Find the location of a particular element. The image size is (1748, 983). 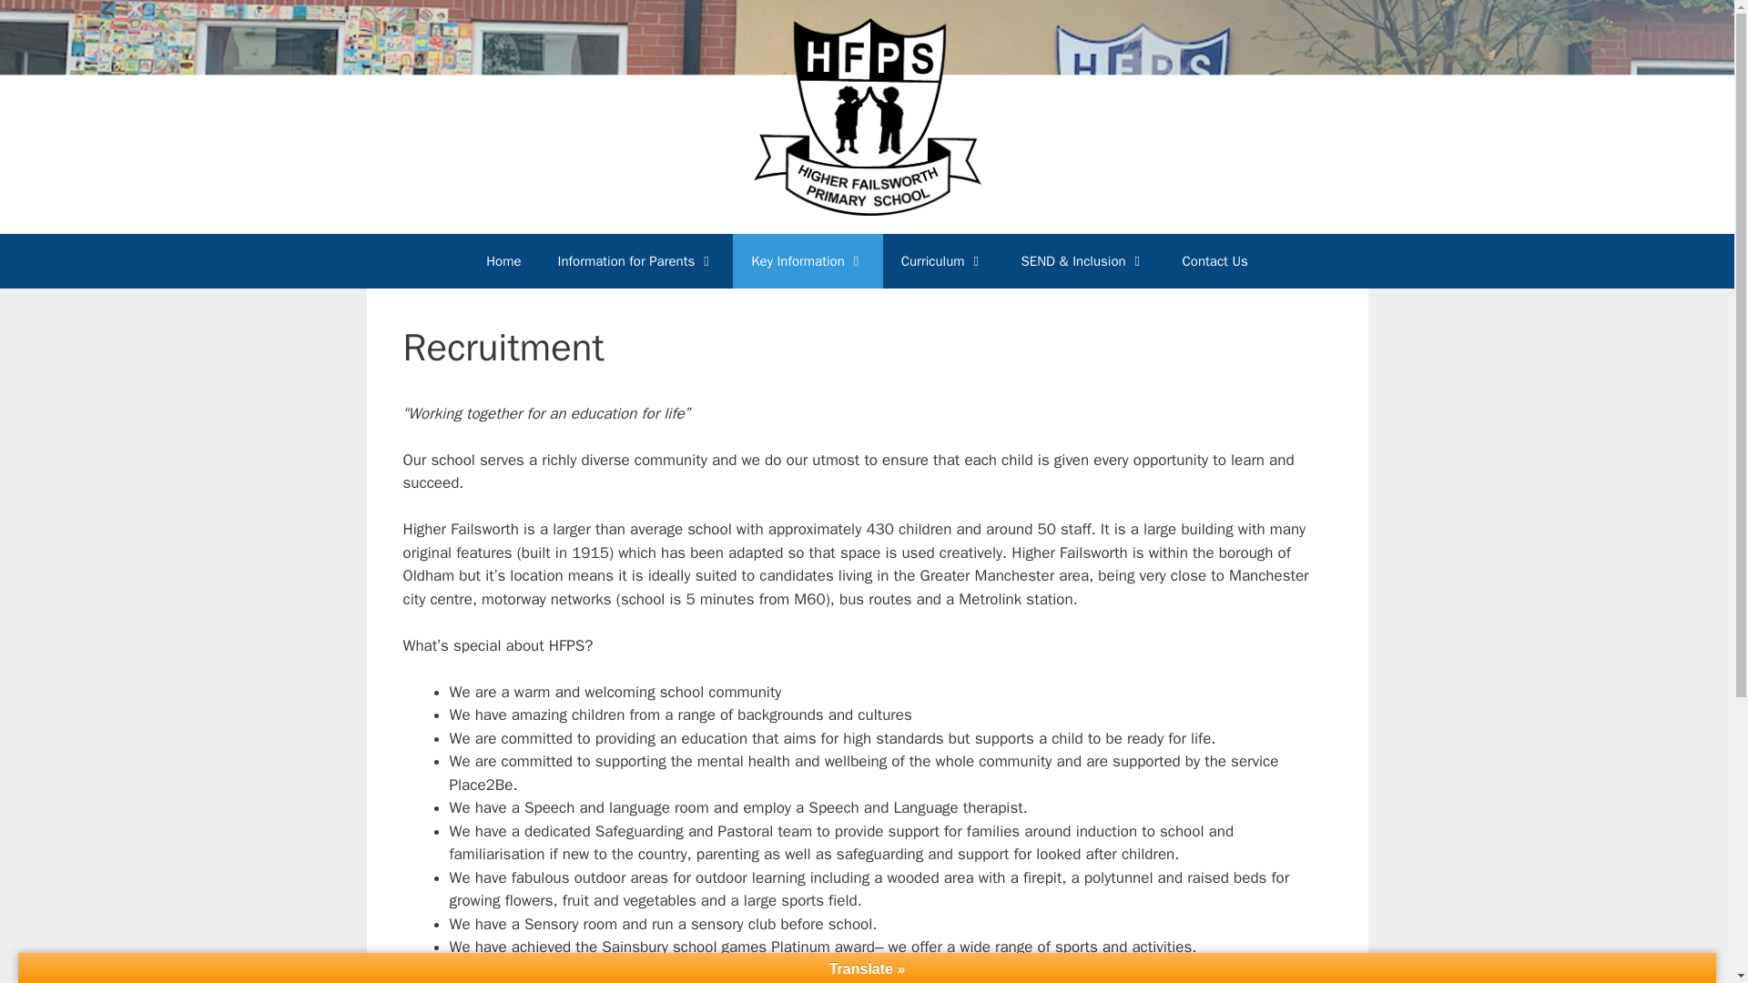

Home is located at coordinates (503, 261).